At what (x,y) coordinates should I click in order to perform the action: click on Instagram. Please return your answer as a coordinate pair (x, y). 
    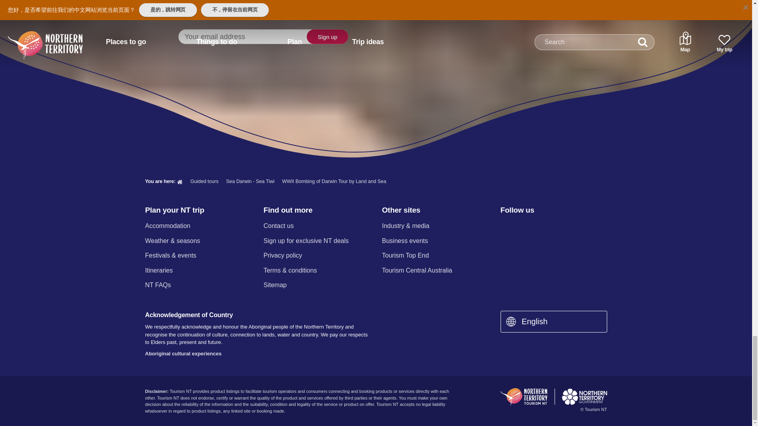
    Looking at the image, I should click on (525, 226).